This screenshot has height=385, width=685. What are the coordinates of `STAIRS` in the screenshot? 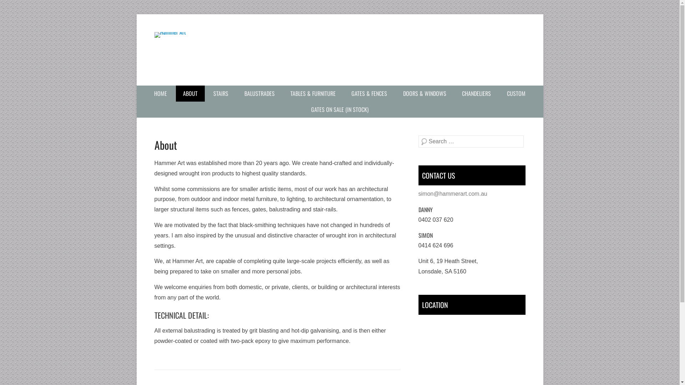 It's located at (221, 93).